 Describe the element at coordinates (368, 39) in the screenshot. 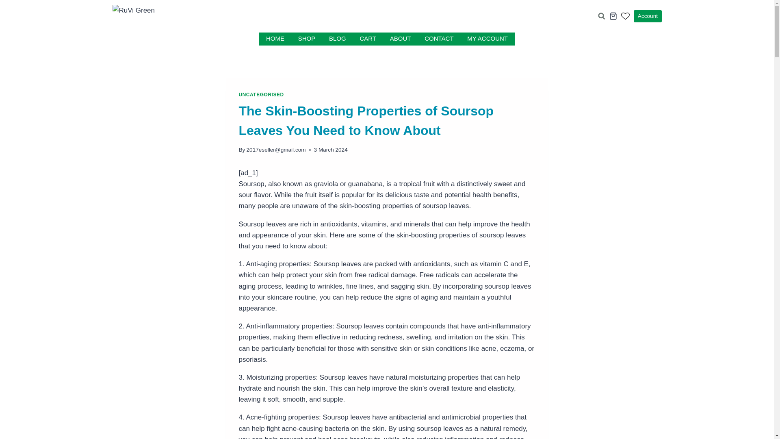

I see `CART` at that location.